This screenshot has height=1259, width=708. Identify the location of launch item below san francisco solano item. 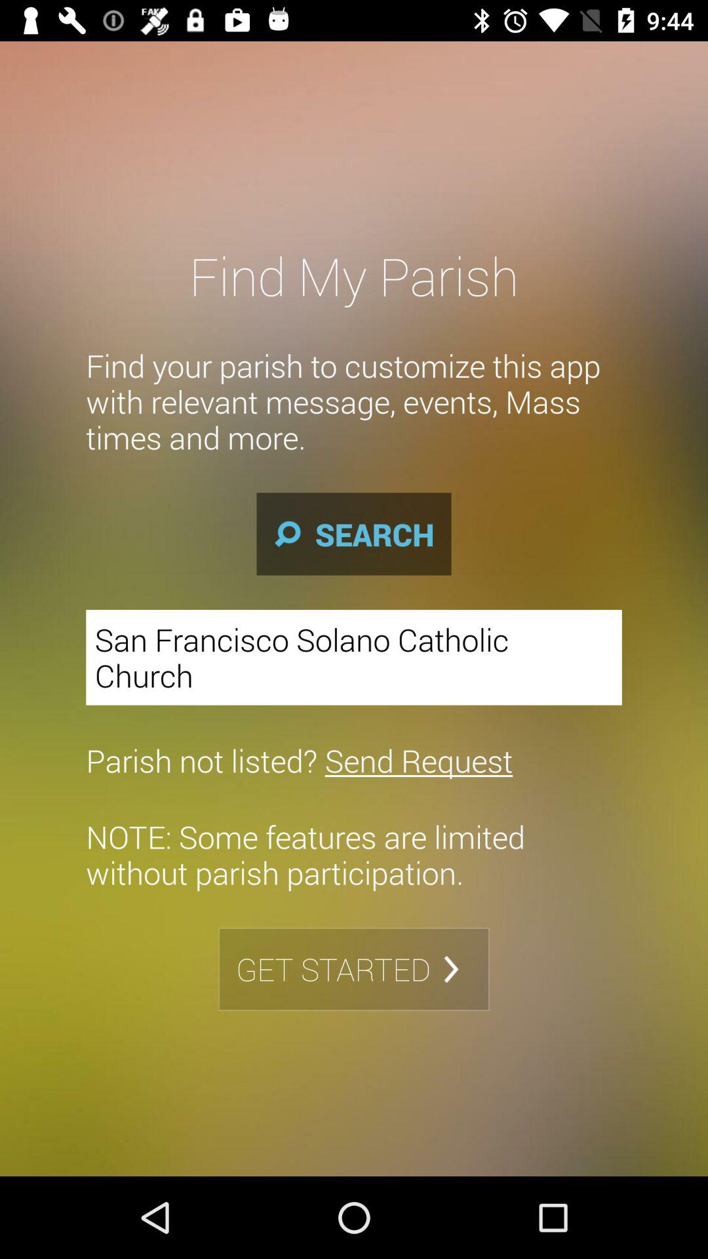
(299, 760).